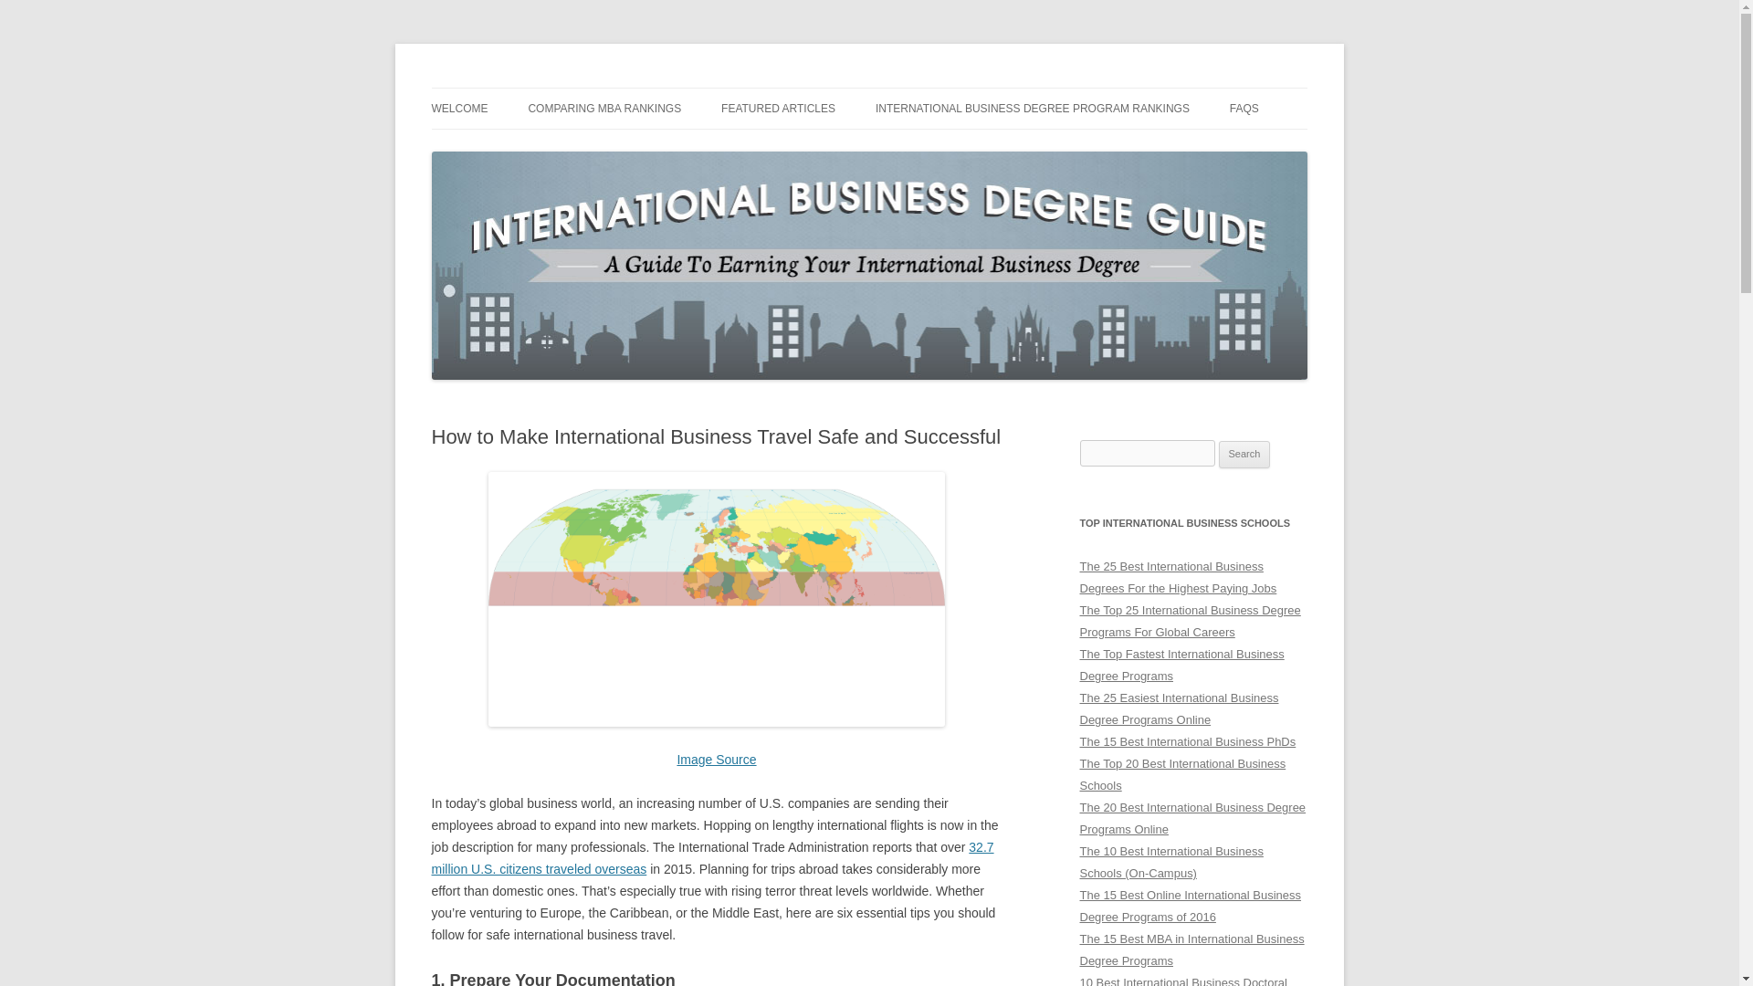 The width and height of the screenshot is (1753, 986). What do you see at coordinates (604, 109) in the screenshot?
I see `COMPARING MBA RANKINGS` at bounding box center [604, 109].